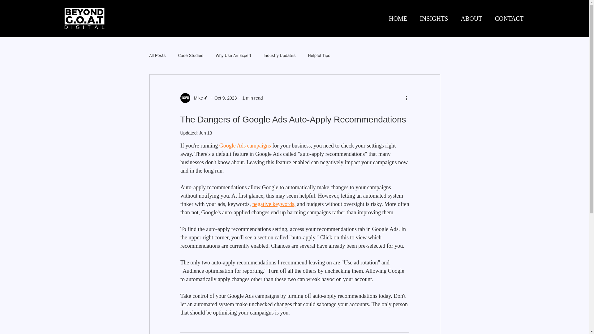  I want to click on Mike, so click(196, 98).